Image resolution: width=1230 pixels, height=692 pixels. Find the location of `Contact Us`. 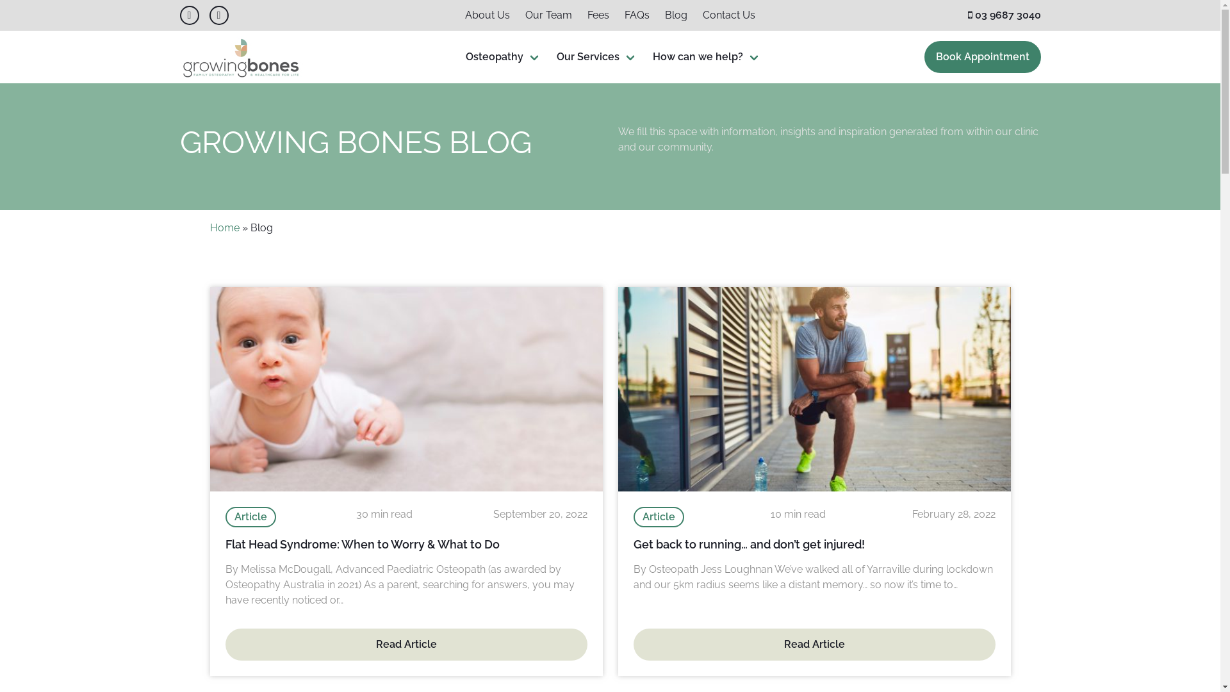

Contact Us is located at coordinates (729, 15).